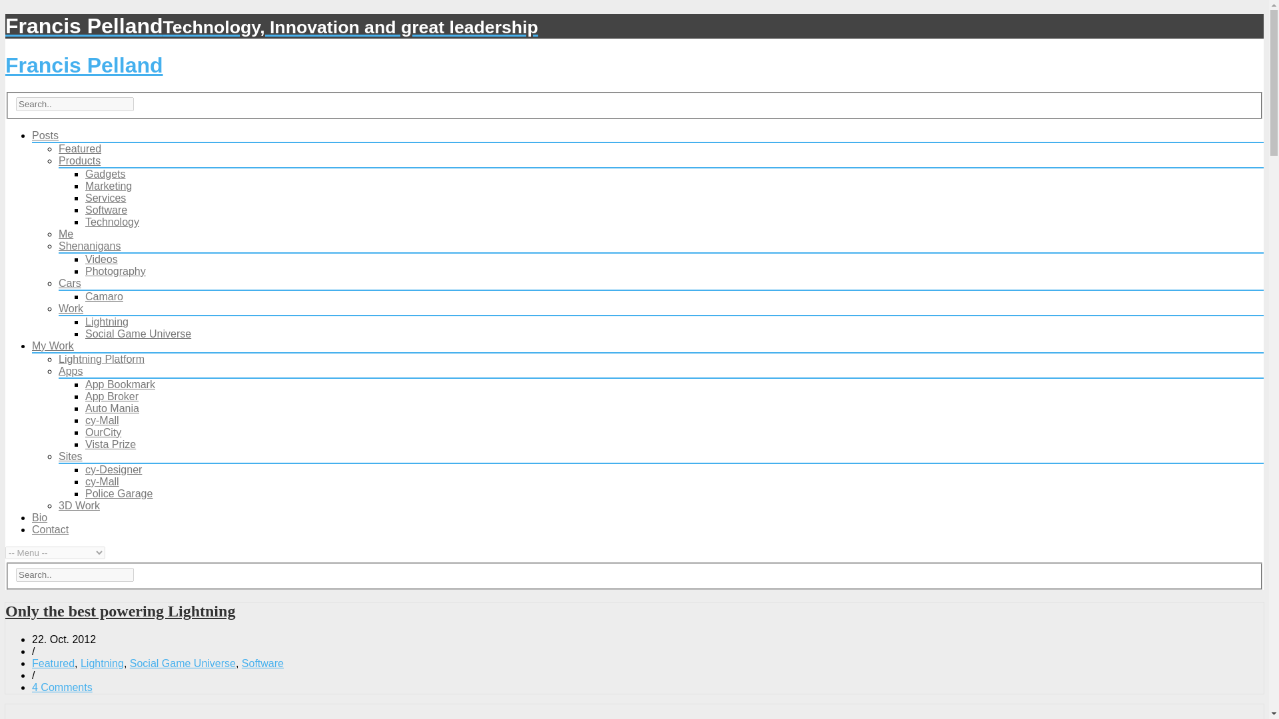  I want to click on View all posts in Featured, so click(53, 663).